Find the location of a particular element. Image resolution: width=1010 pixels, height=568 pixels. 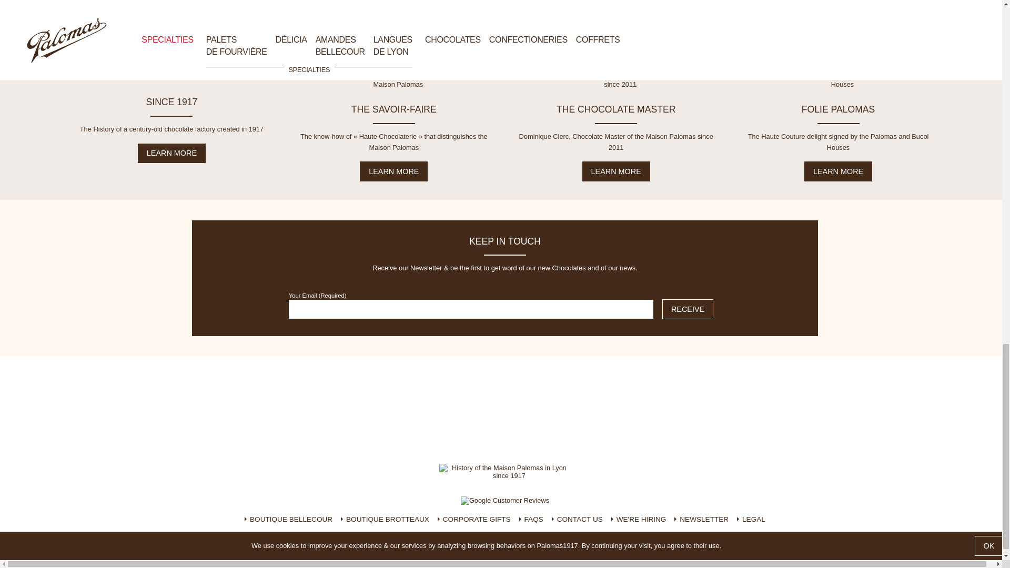

LEARN MORE is located at coordinates (838, 171).